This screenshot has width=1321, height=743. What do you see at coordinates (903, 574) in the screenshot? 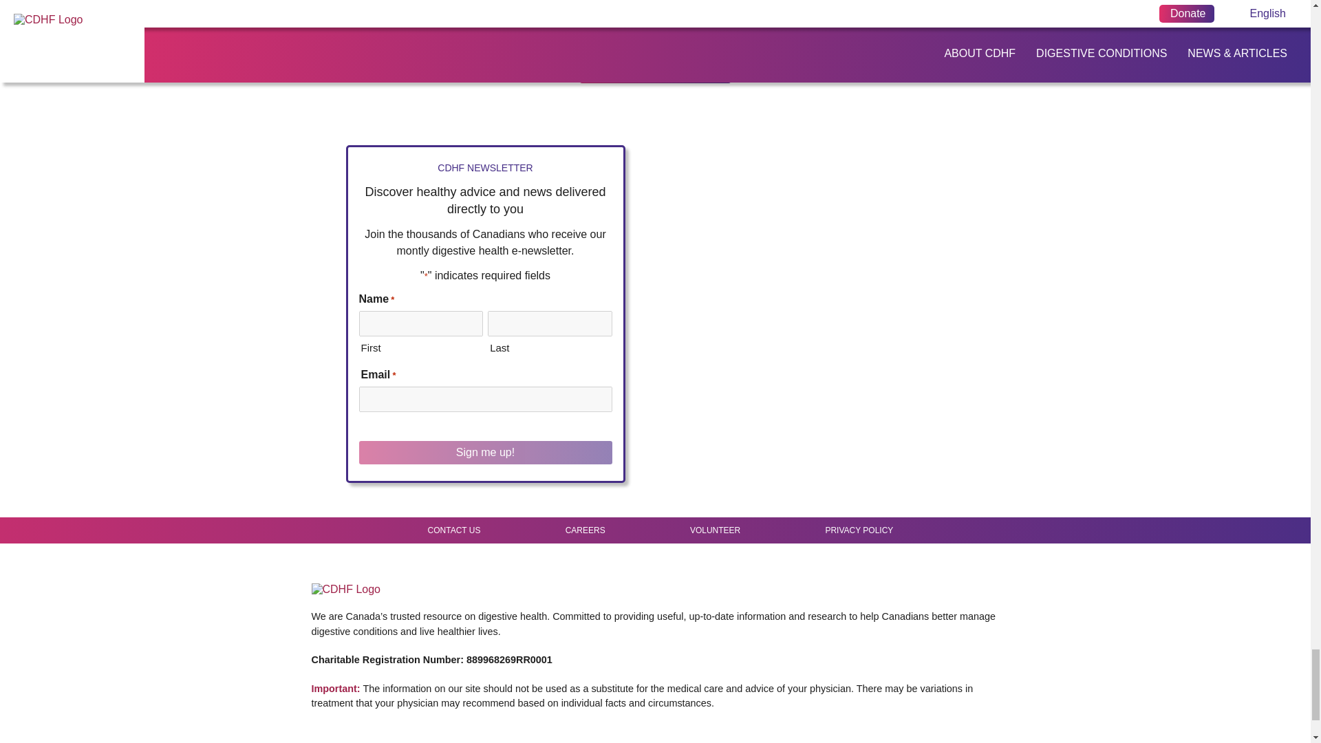
I see `Twitter` at bounding box center [903, 574].